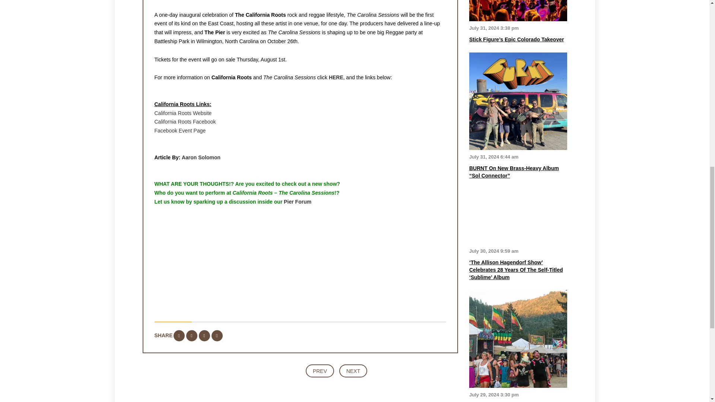 This screenshot has width=715, height=402. What do you see at coordinates (336, 77) in the screenshot?
I see `HERE` at bounding box center [336, 77].